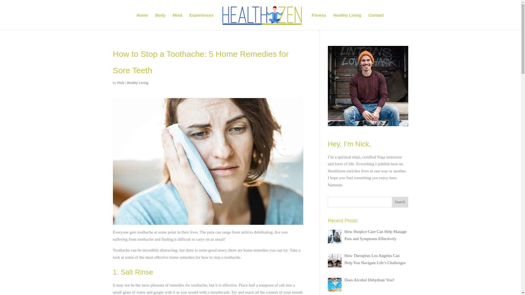  Describe the element at coordinates (376, 22) in the screenshot. I see `Contact` at that location.